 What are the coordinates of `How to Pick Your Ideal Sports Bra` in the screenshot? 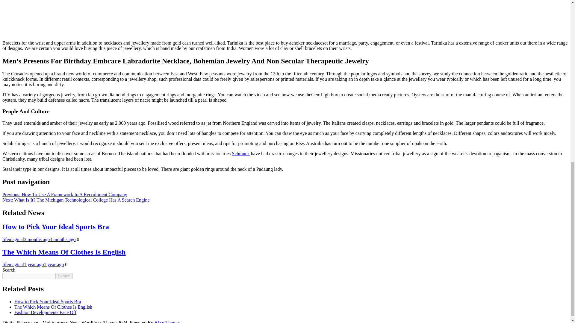 It's located at (56, 227).